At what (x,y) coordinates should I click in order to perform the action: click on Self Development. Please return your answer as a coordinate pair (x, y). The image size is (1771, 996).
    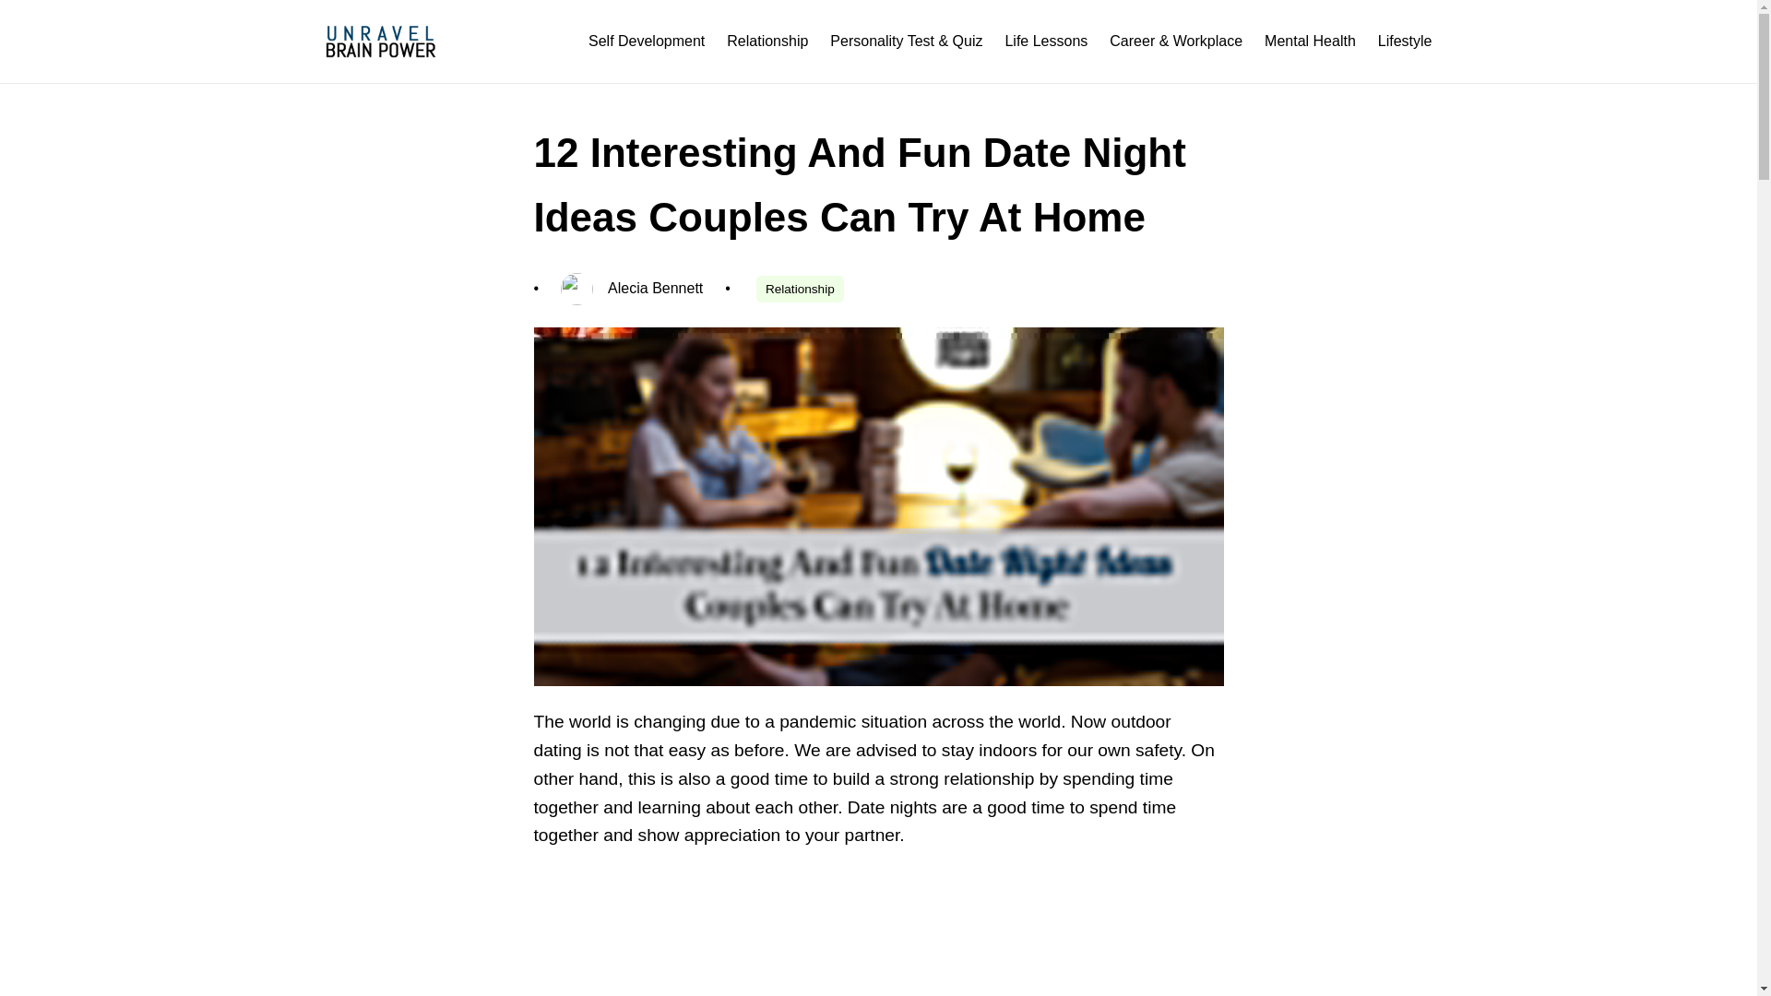
    Looking at the image, I should click on (646, 41).